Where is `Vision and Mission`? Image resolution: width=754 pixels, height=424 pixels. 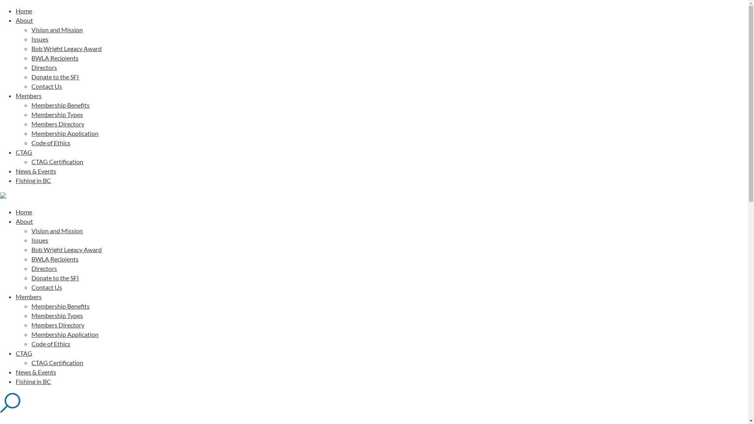 Vision and Mission is located at coordinates (57, 231).